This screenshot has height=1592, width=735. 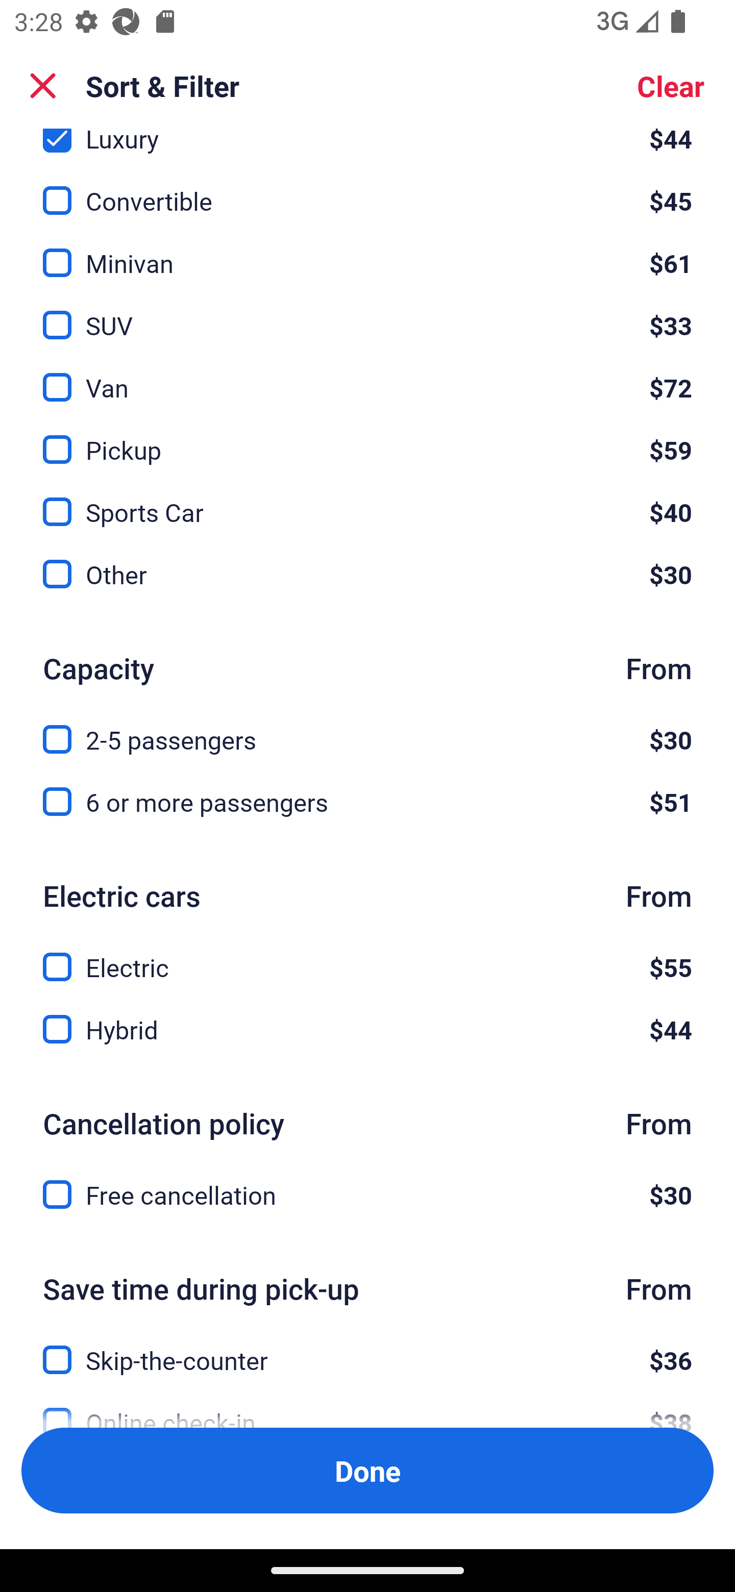 I want to click on Luxury, $44 Luxury $44, so click(x=367, y=143).